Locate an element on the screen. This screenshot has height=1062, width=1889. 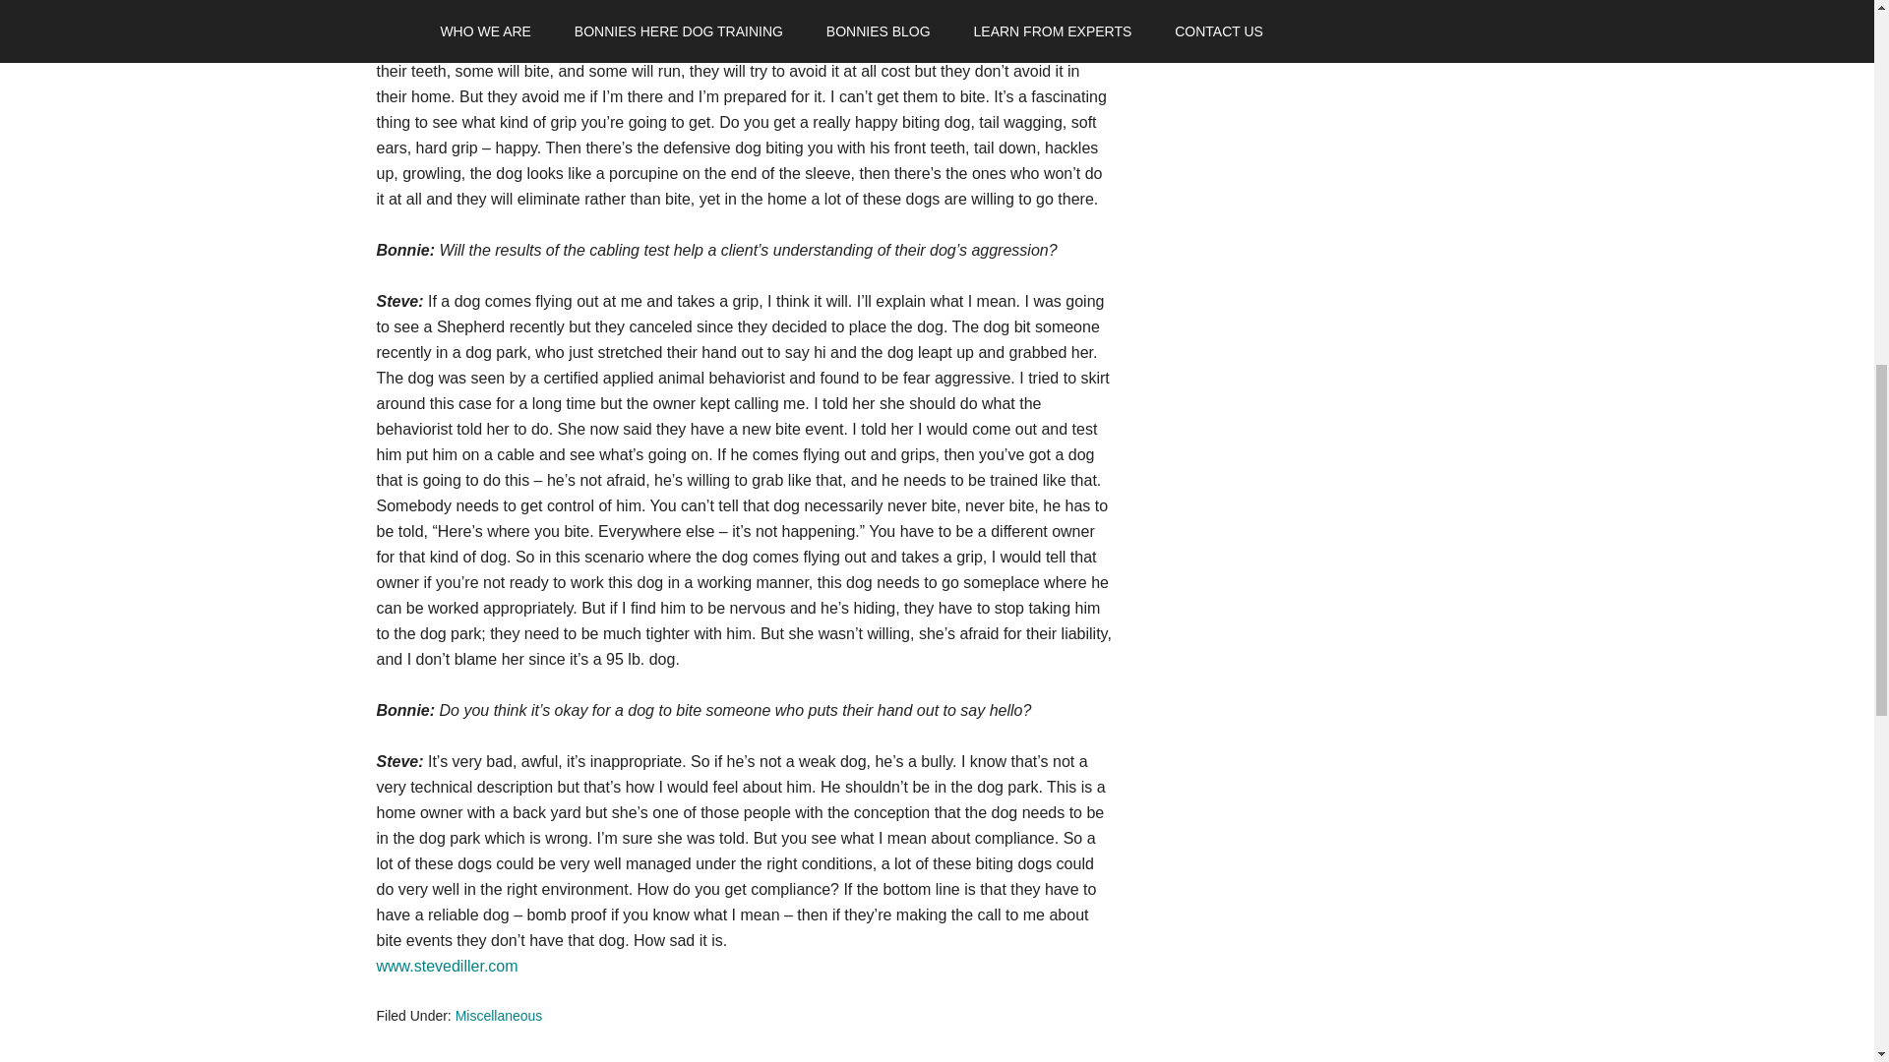
www.stevediller.com is located at coordinates (447, 966).